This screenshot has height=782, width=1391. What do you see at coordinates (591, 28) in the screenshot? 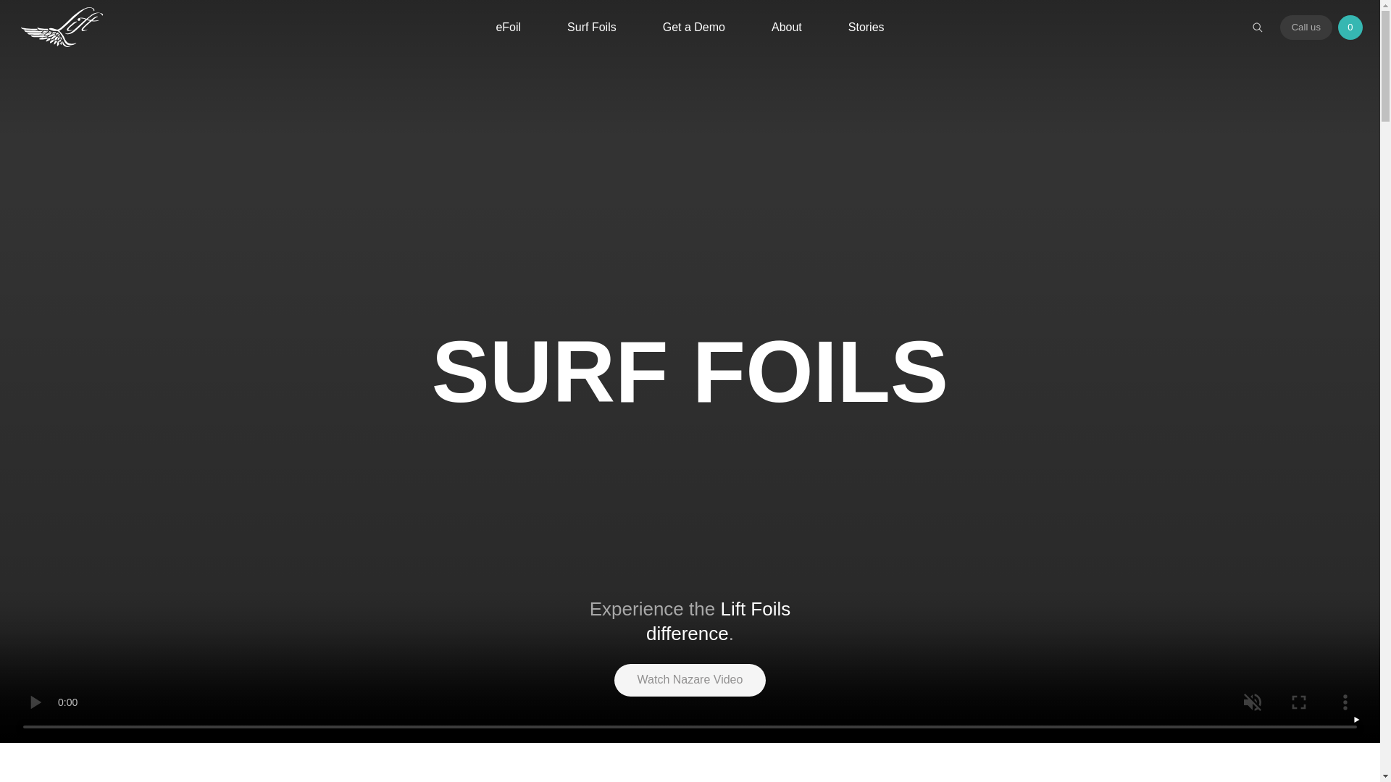
I see `Surf Foils` at bounding box center [591, 28].